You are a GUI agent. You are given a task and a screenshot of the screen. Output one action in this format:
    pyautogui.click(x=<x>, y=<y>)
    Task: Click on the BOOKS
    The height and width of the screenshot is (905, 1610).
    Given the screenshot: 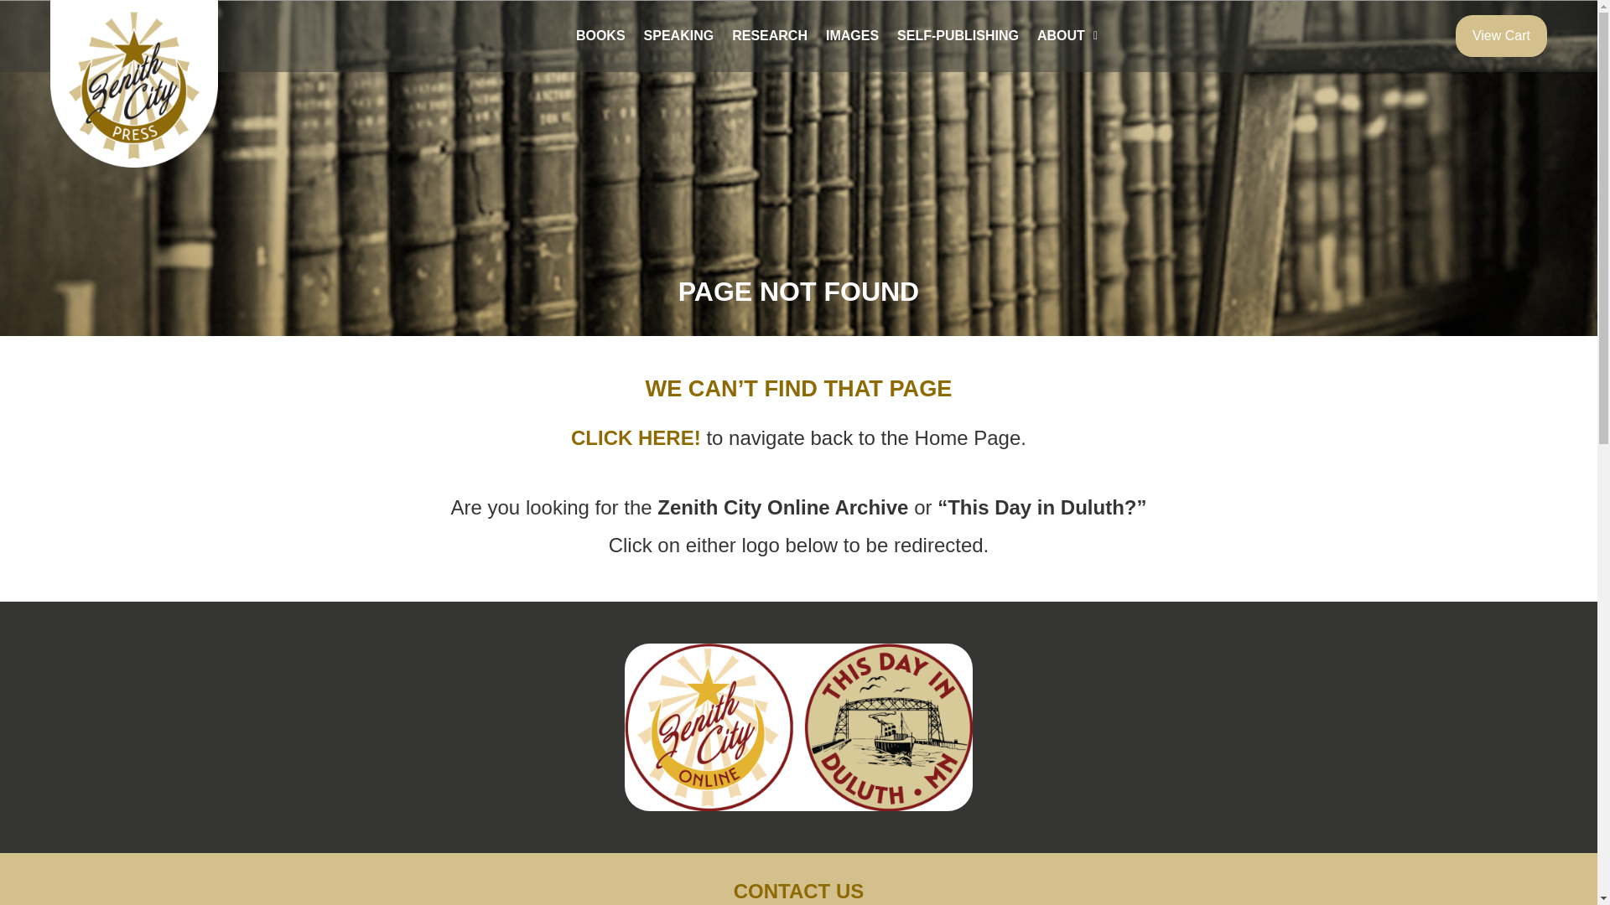 What is the action you would take?
    pyautogui.click(x=600, y=35)
    